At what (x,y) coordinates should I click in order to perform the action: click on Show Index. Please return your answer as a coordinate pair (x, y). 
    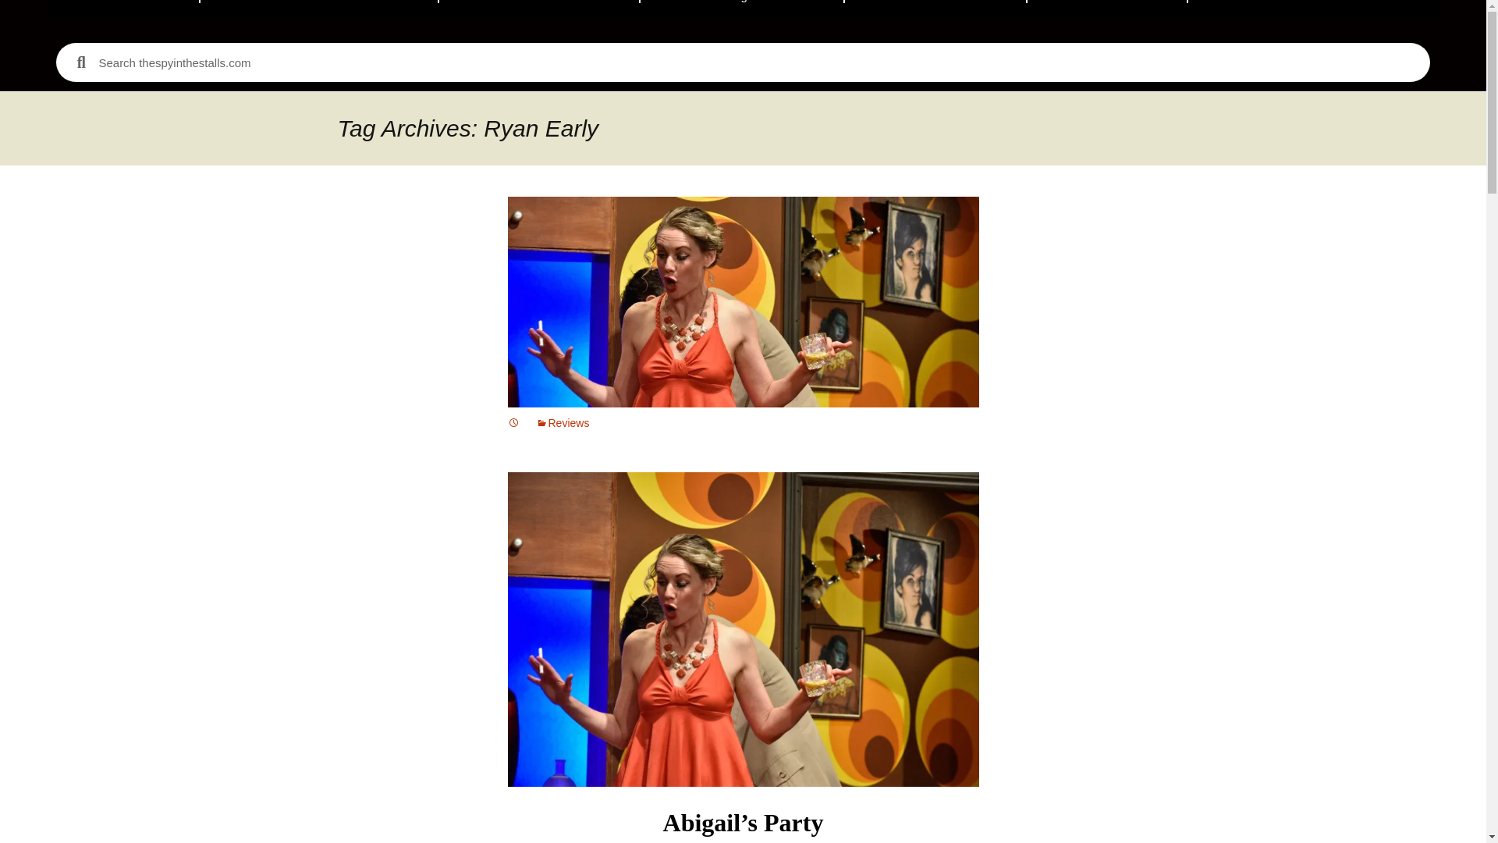
    Looking at the image, I should click on (935, 8).